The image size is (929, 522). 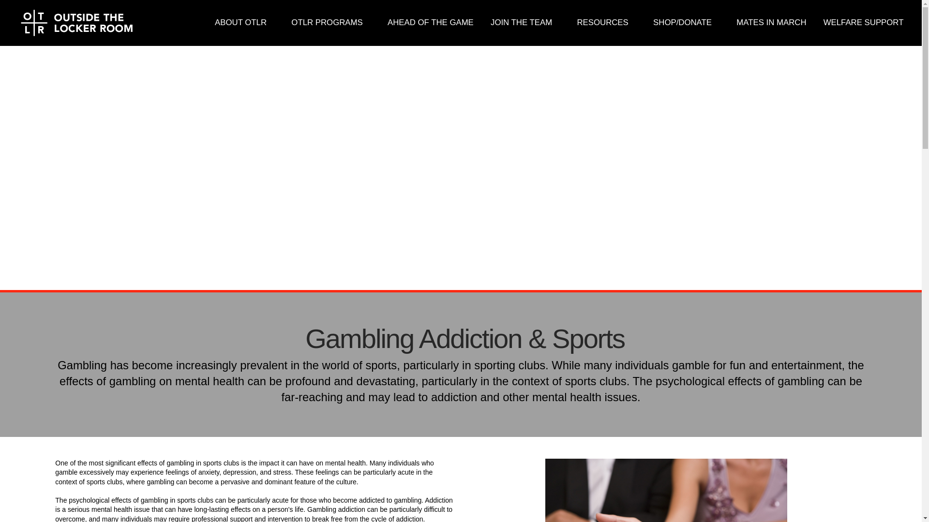 What do you see at coordinates (771, 23) in the screenshot?
I see `MATES IN MARCH` at bounding box center [771, 23].